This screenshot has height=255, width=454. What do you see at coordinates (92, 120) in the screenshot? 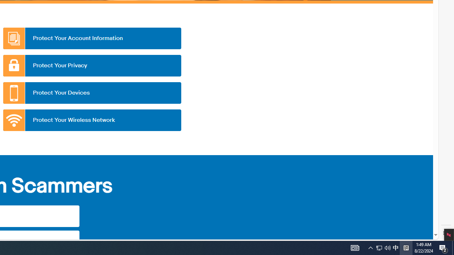
I see `Protect Your Wireless Network` at bounding box center [92, 120].